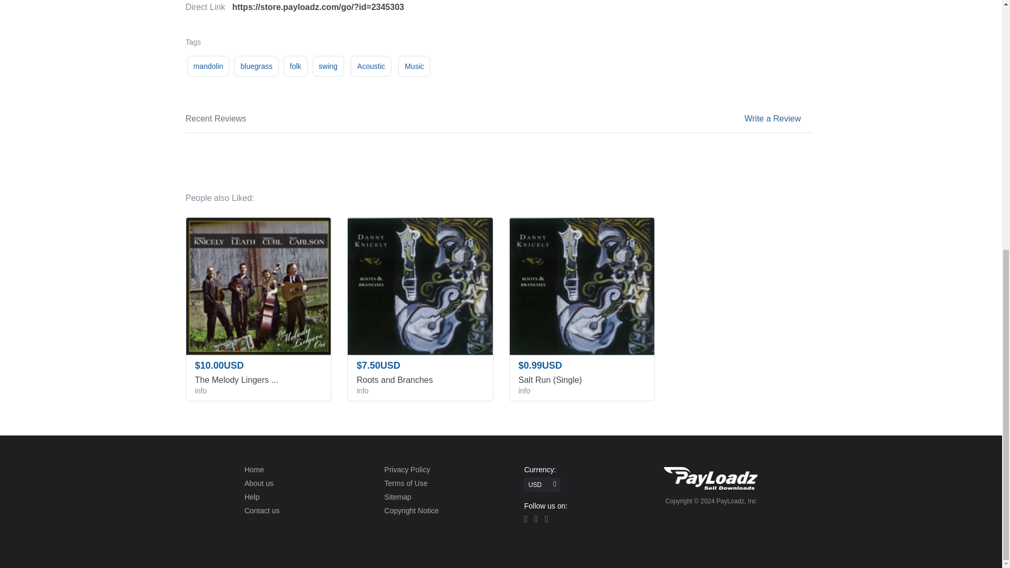 This screenshot has width=1010, height=568. Describe the element at coordinates (258, 286) in the screenshot. I see `the melody lingers on` at that location.